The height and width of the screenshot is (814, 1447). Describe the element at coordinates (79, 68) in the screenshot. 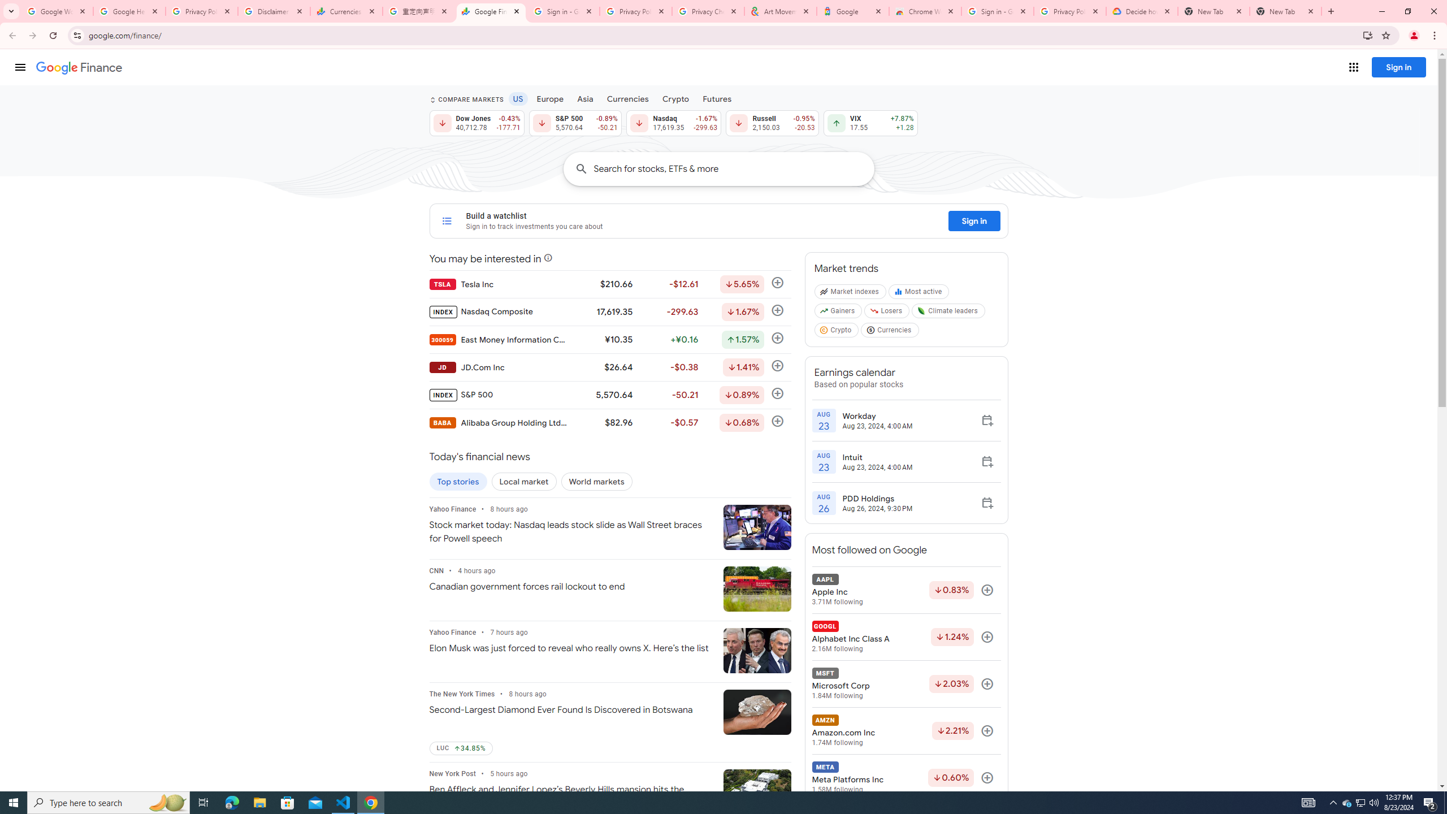

I see `Finance` at that location.